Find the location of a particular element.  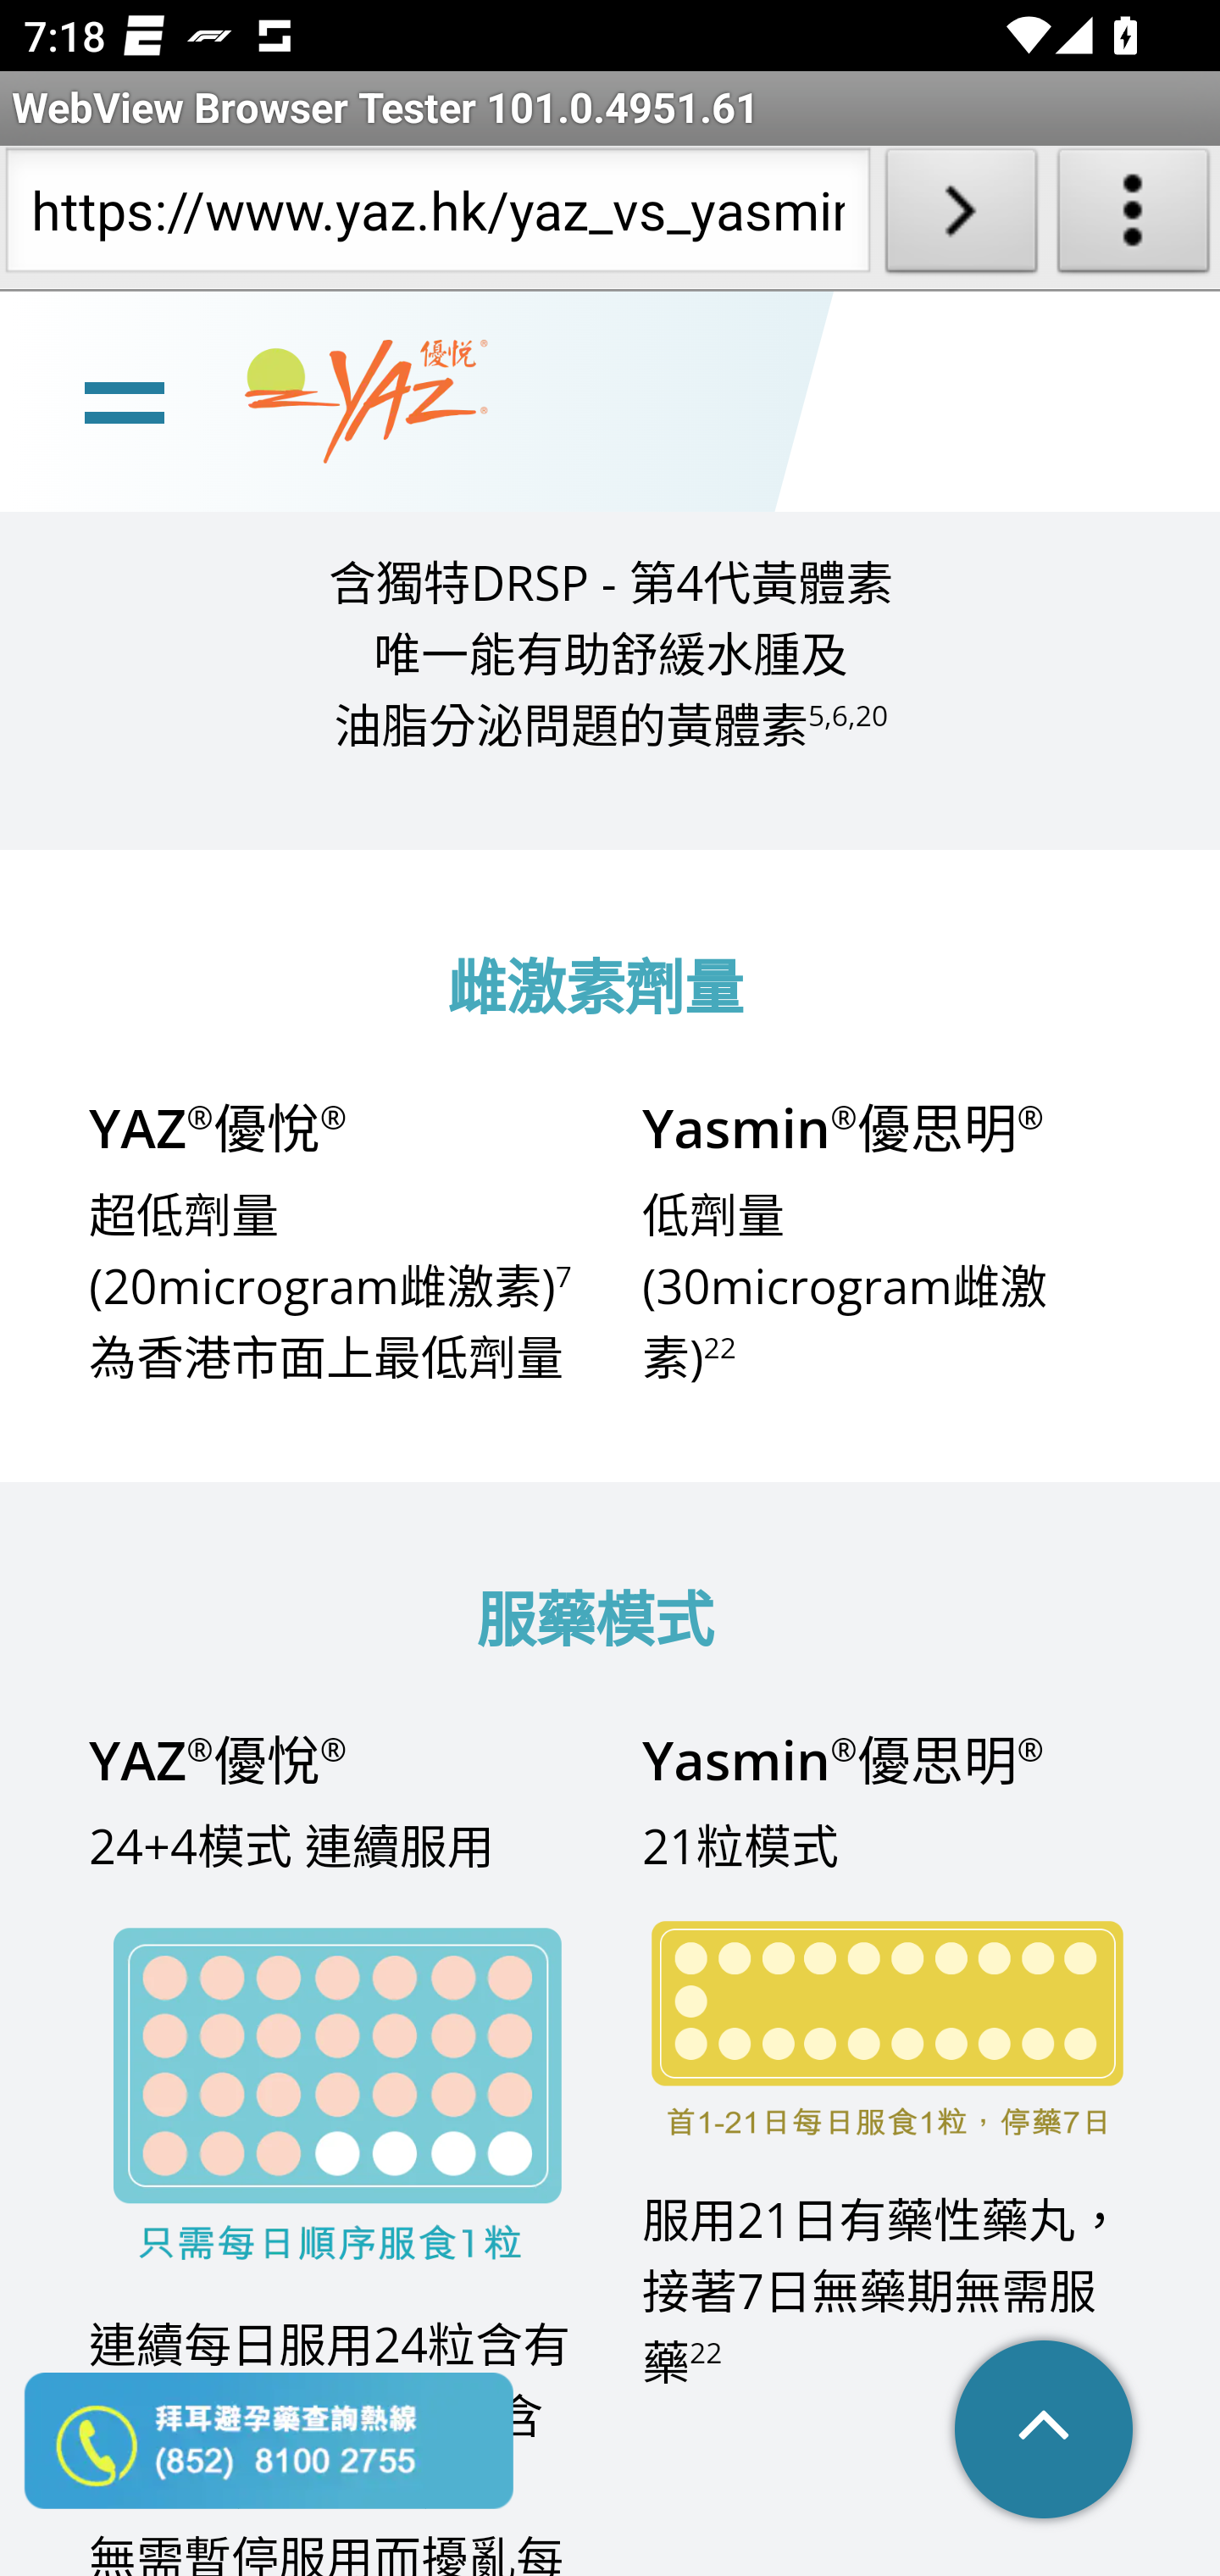

www.yaz is located at coordinates (366, 402).